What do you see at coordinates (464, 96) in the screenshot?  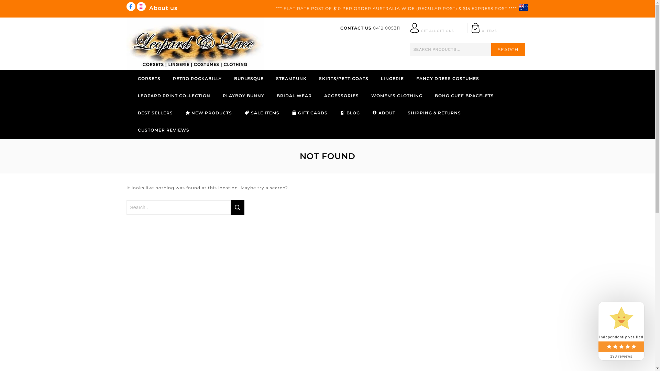 I see `BOHO CUFF BRACELETS` at bounding box center [464, 96].